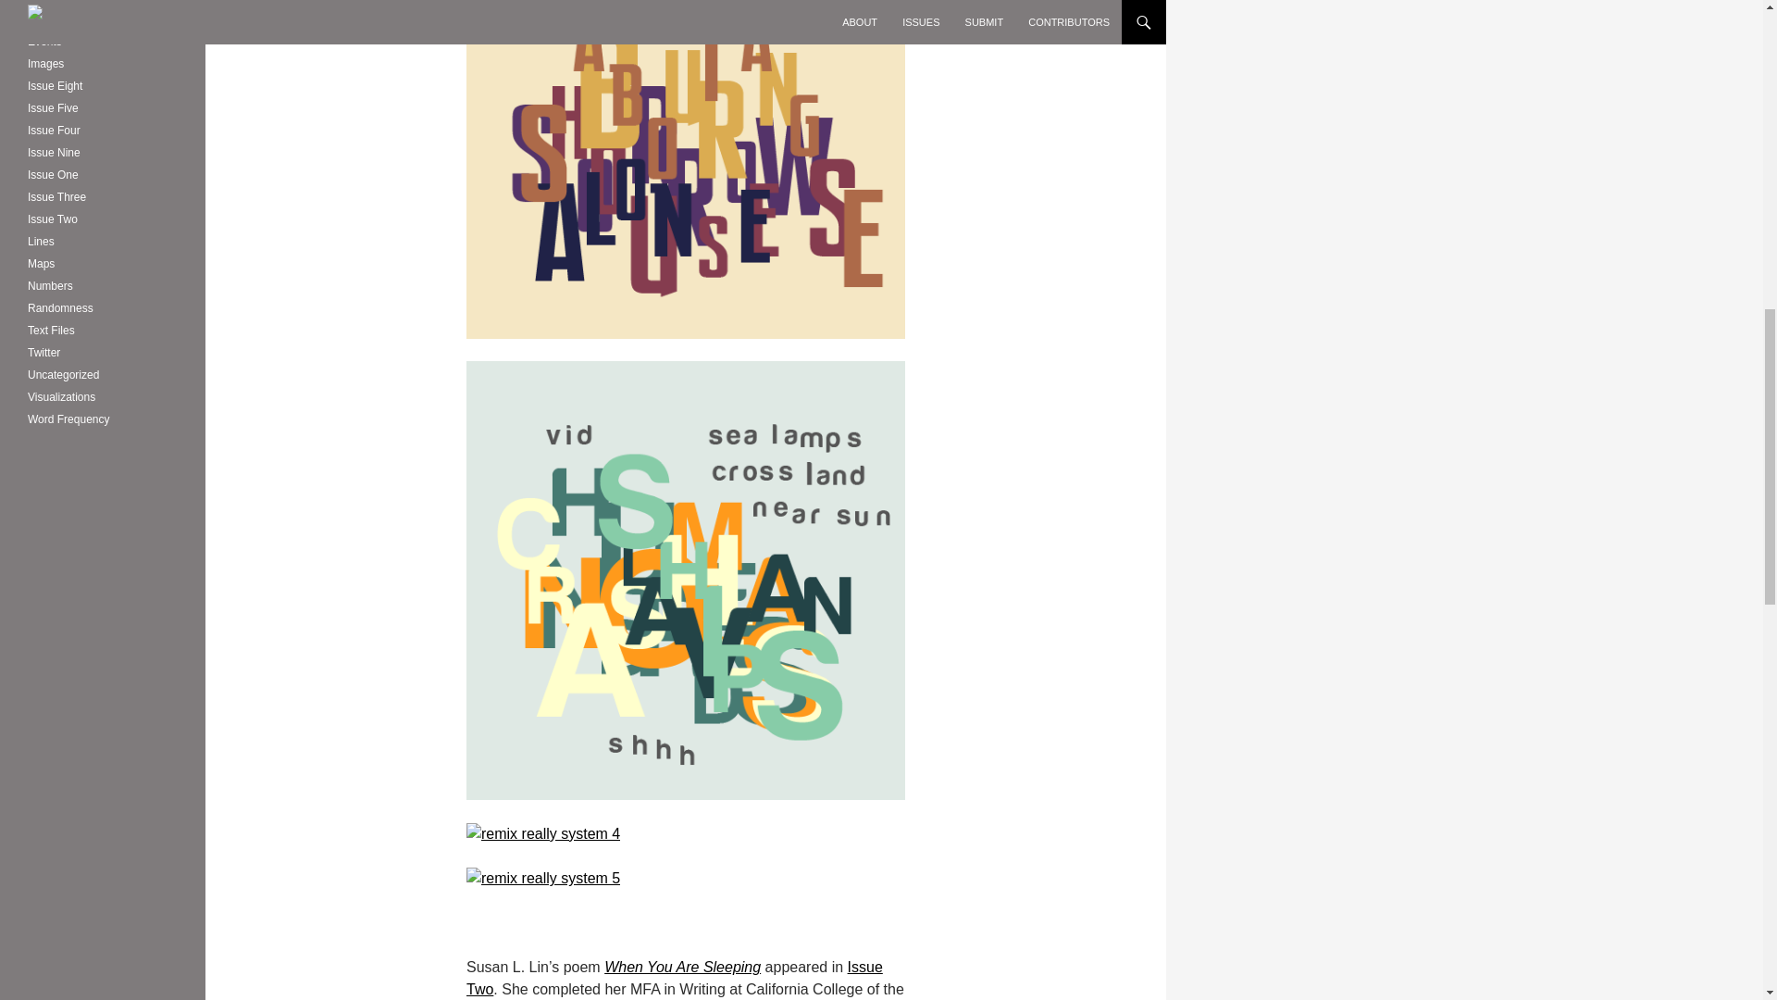 The height and width of the screenshot is (1000, 1777). I want to click on Issue Two, so click(674, 978).